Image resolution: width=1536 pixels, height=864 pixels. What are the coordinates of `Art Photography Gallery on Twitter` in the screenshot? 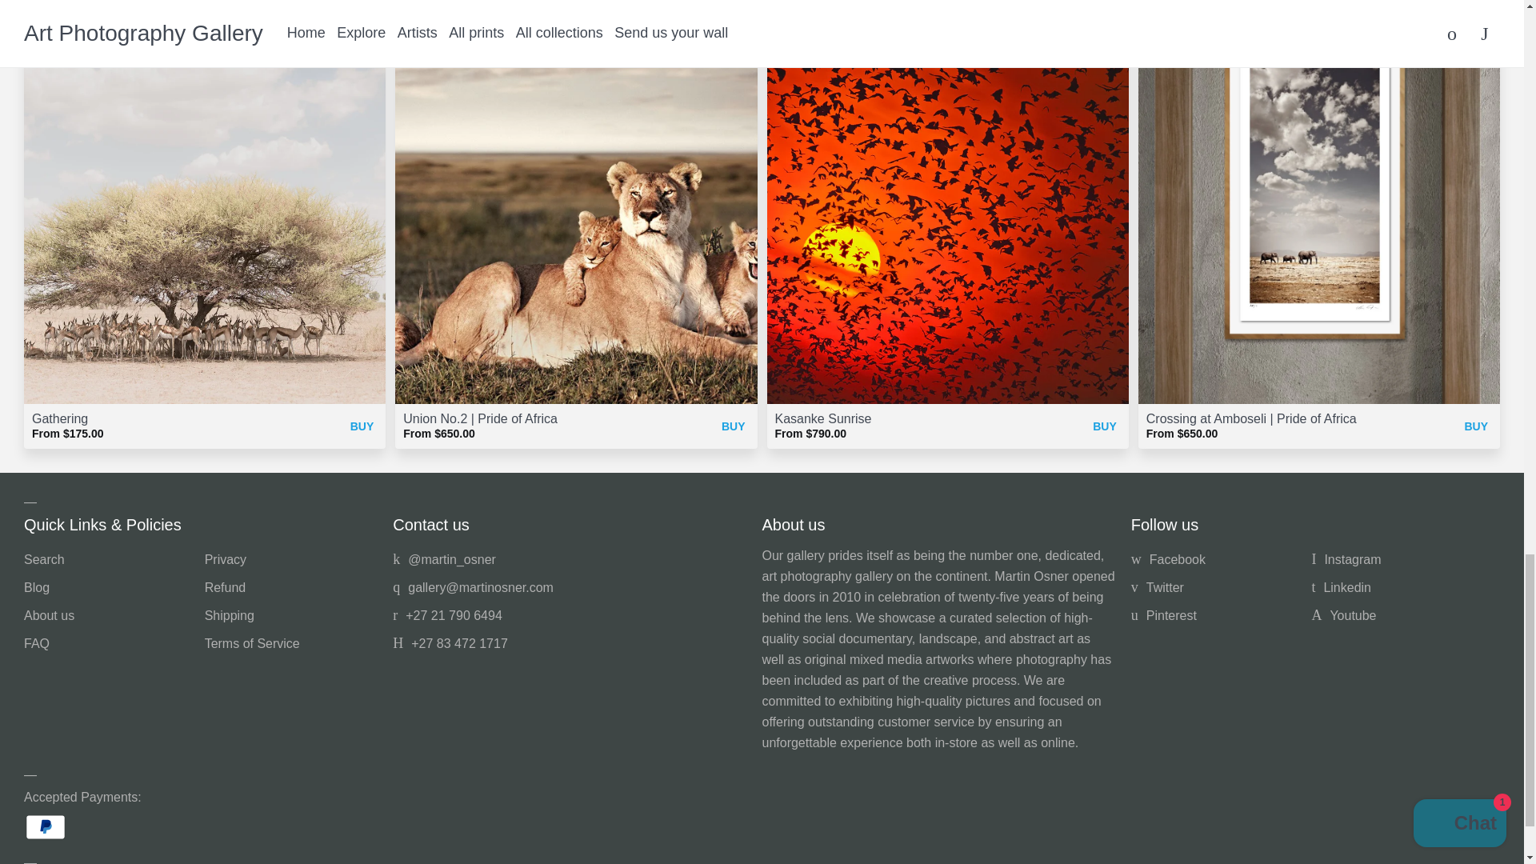 It's located at (1157, 587).